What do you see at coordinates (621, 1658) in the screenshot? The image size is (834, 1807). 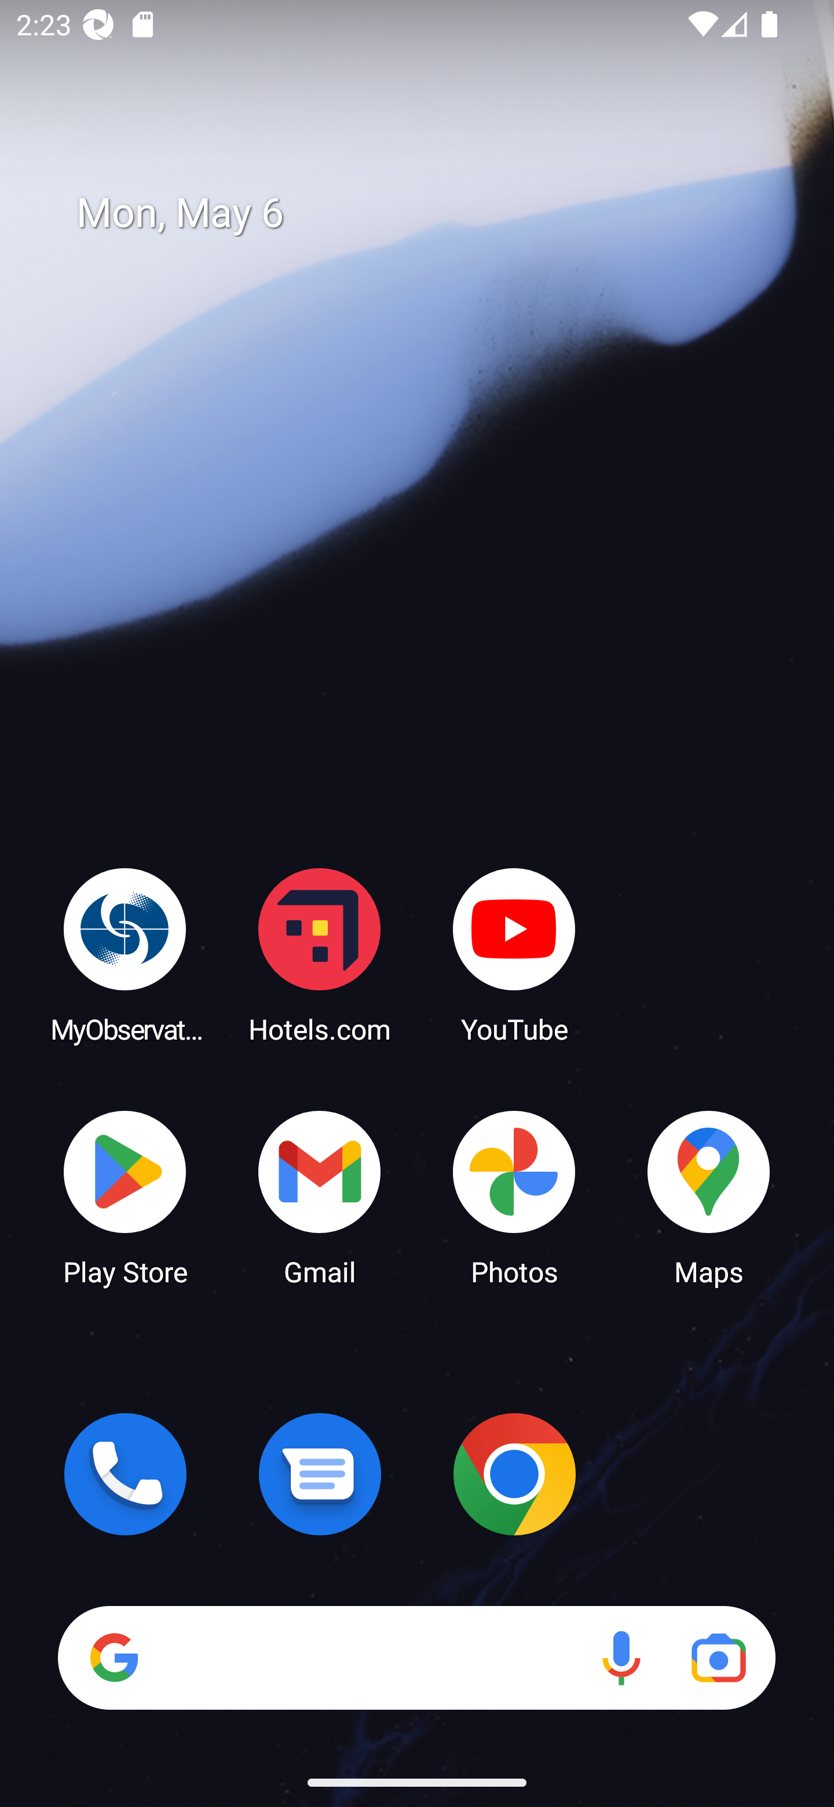 I see `Voice search` at bounding box center [621, 1658].